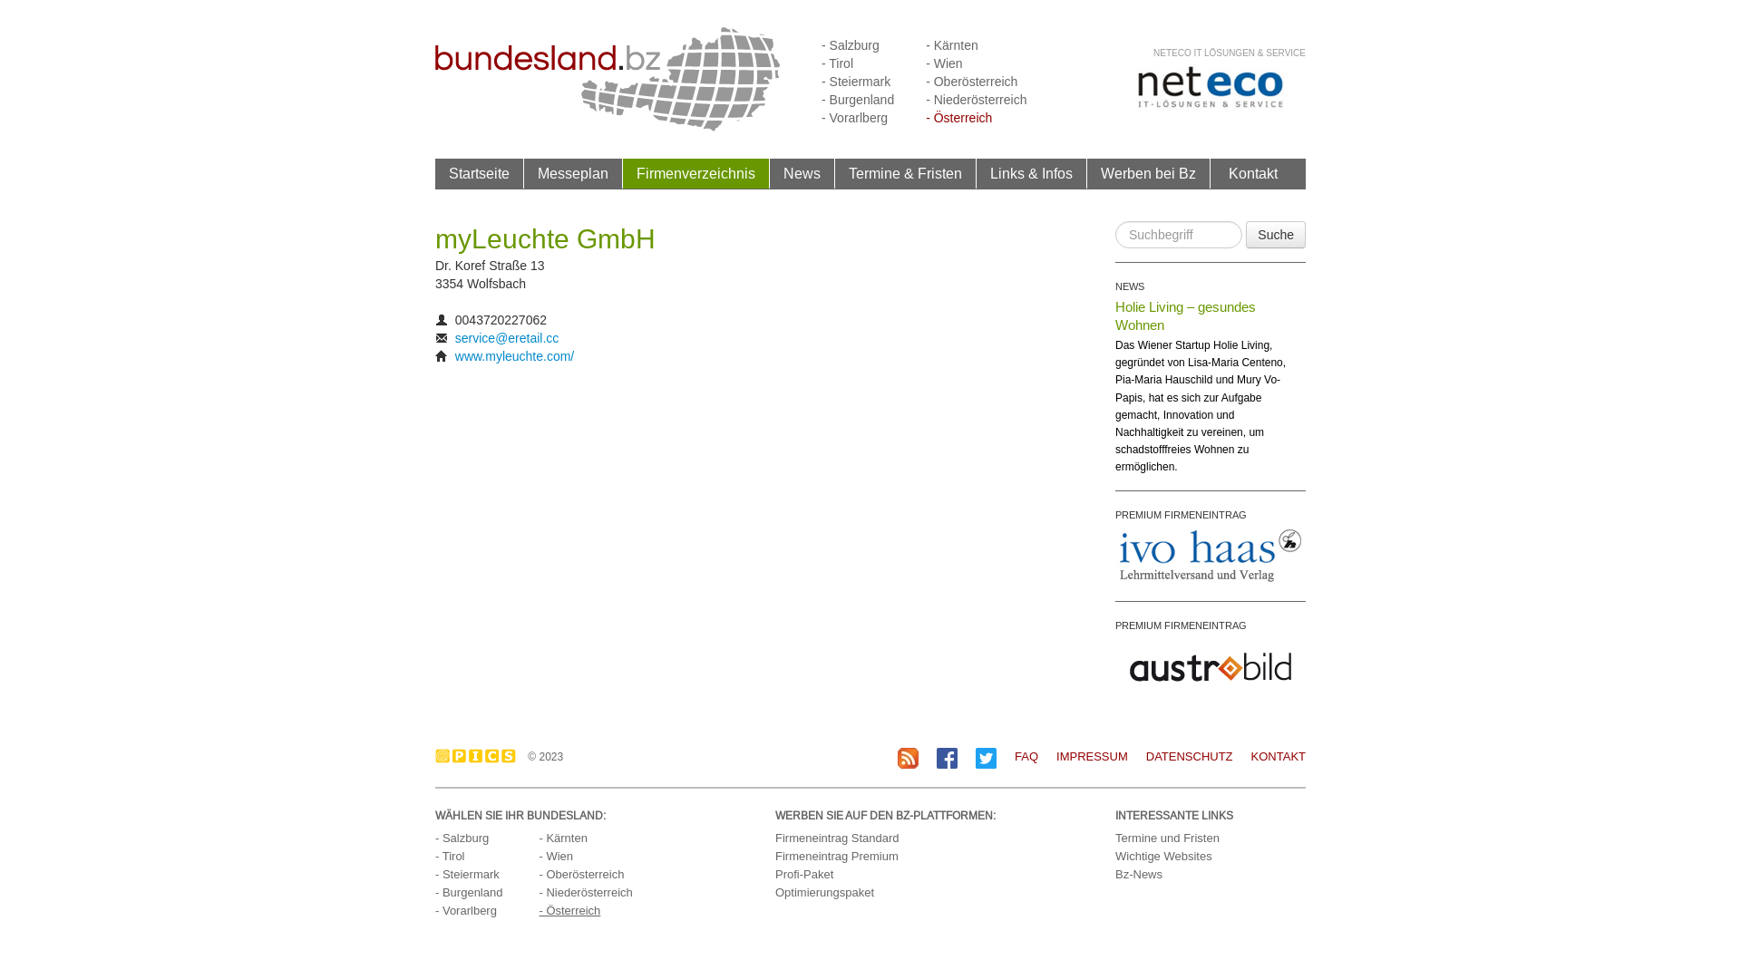 This screenshot has width=1741, height=979. What do you see at coordinates (856, 82) in the screenshot?
I see `- Steiermark` at bounding box center [856, 82].